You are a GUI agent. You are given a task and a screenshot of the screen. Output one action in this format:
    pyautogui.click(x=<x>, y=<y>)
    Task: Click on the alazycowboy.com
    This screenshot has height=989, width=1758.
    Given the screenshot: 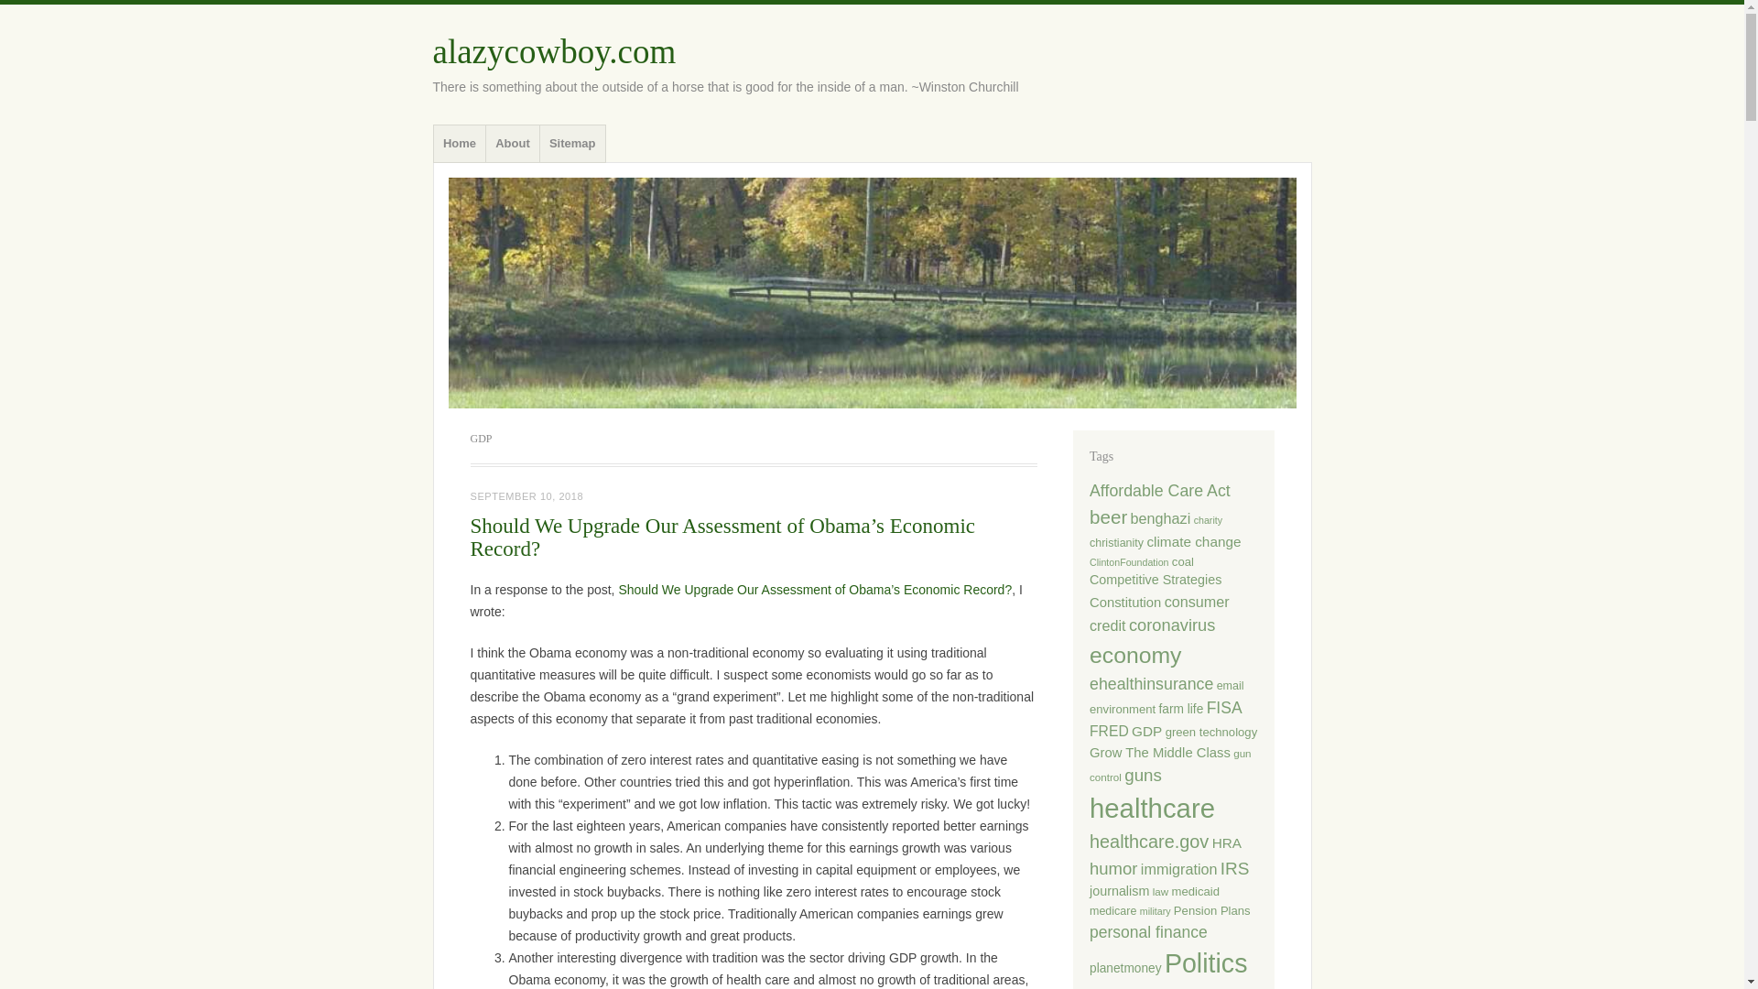 What is the action you would take?
    pyautogui.click(x=553, y=51)
    